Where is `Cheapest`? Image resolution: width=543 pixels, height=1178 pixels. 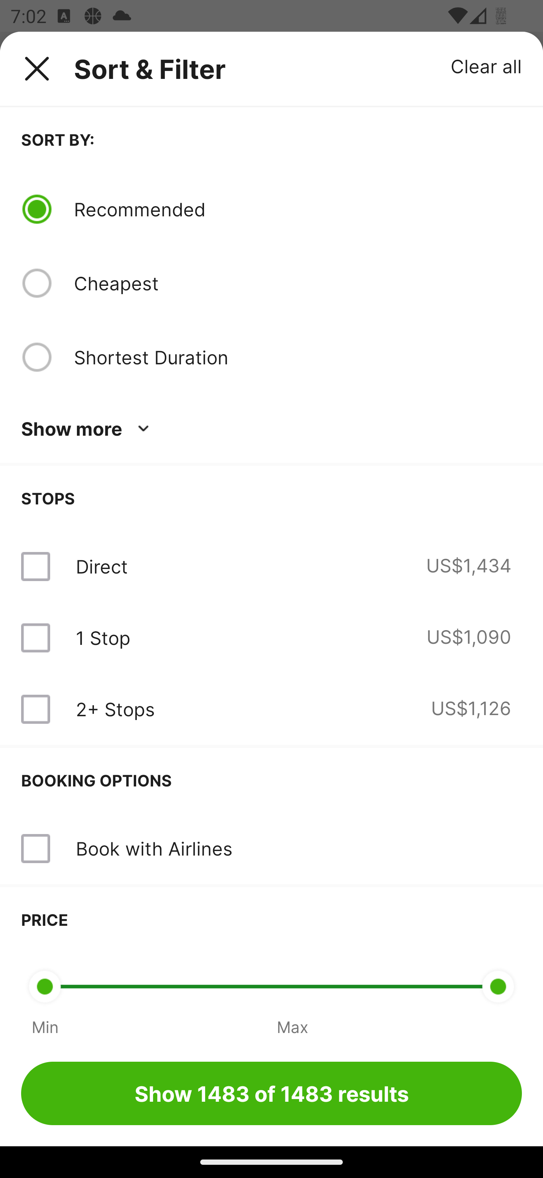
Cheapest is located at coordinates (298, 283).